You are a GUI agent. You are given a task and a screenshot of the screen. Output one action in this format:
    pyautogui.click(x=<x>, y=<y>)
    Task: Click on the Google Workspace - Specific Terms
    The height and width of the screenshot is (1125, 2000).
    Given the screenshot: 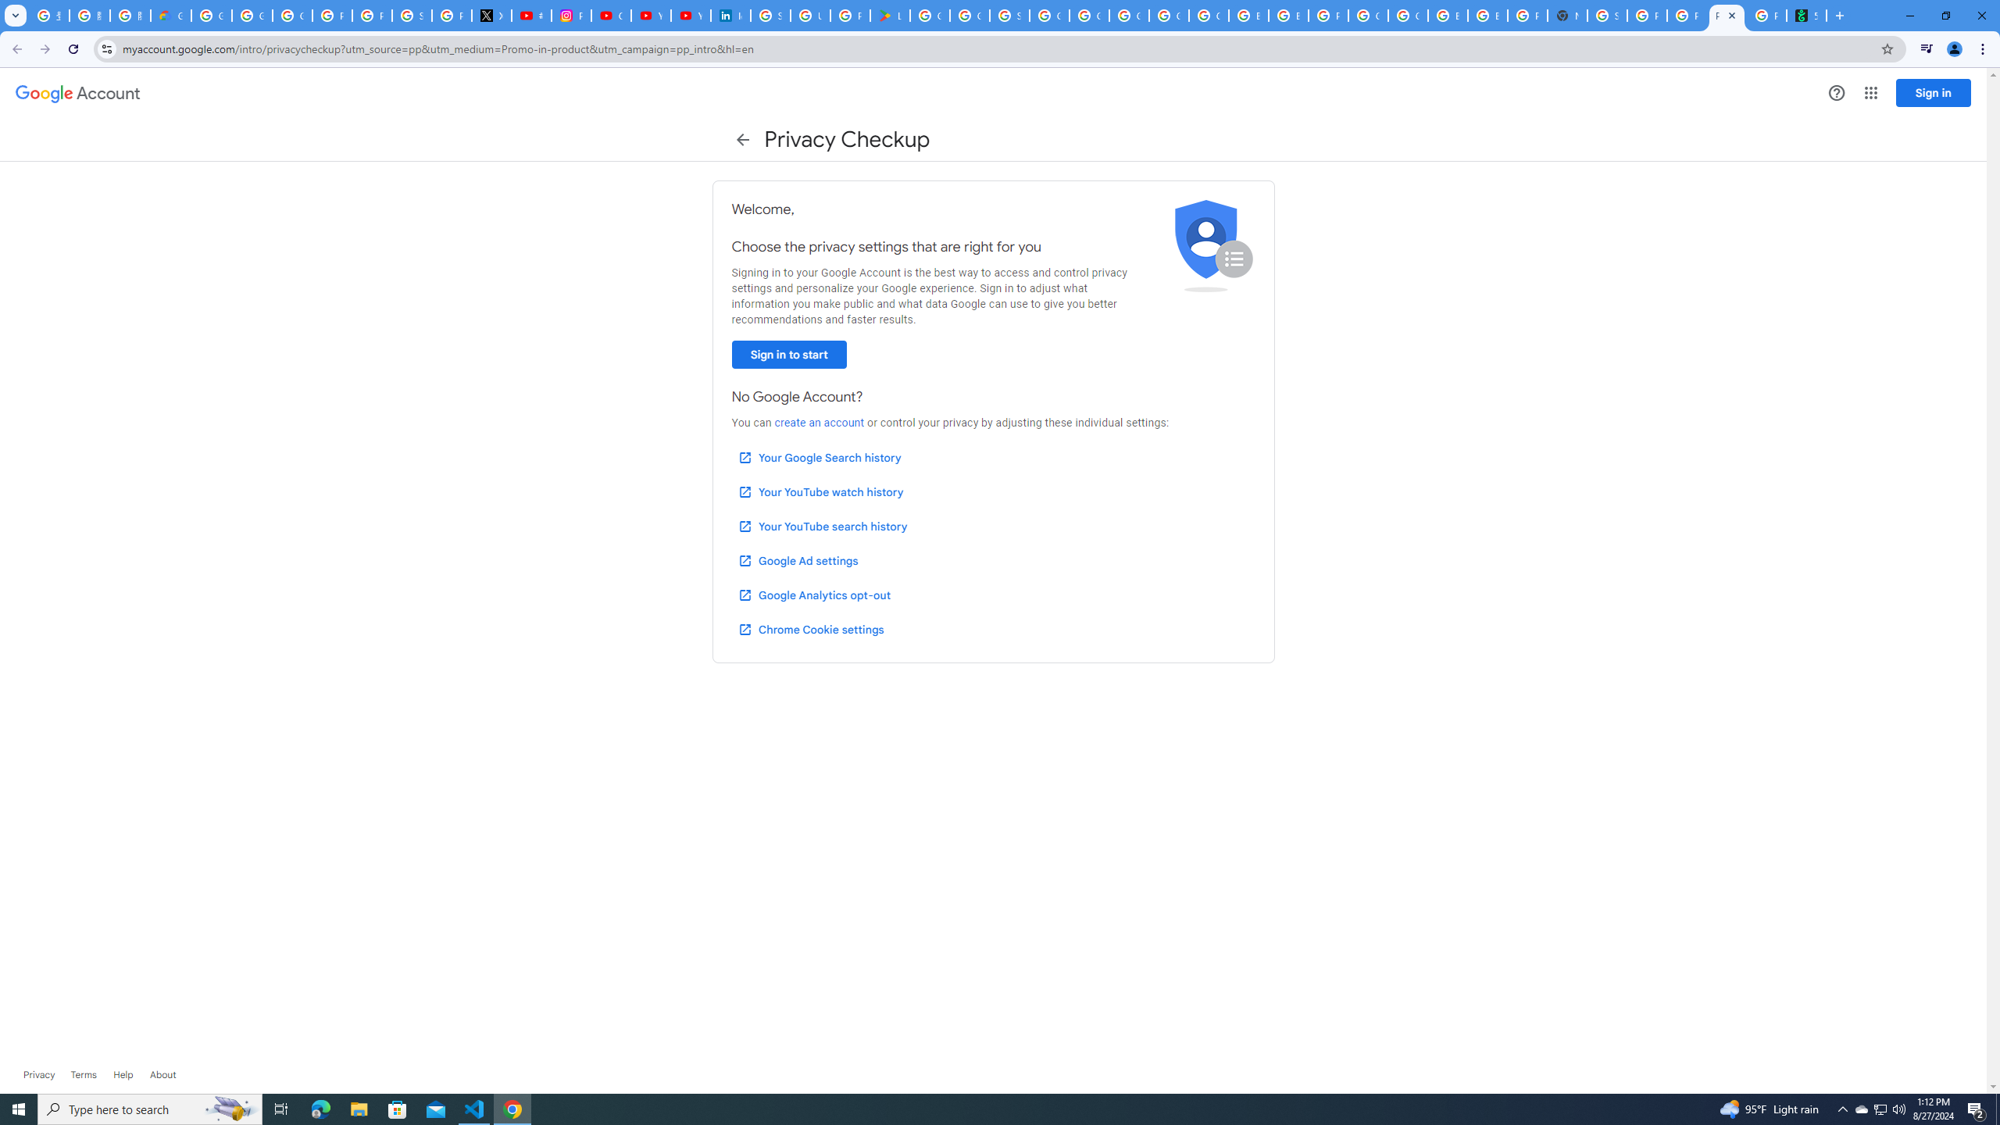 What is the action you would take?
    pyautogui.click(x=969, y=16)
    